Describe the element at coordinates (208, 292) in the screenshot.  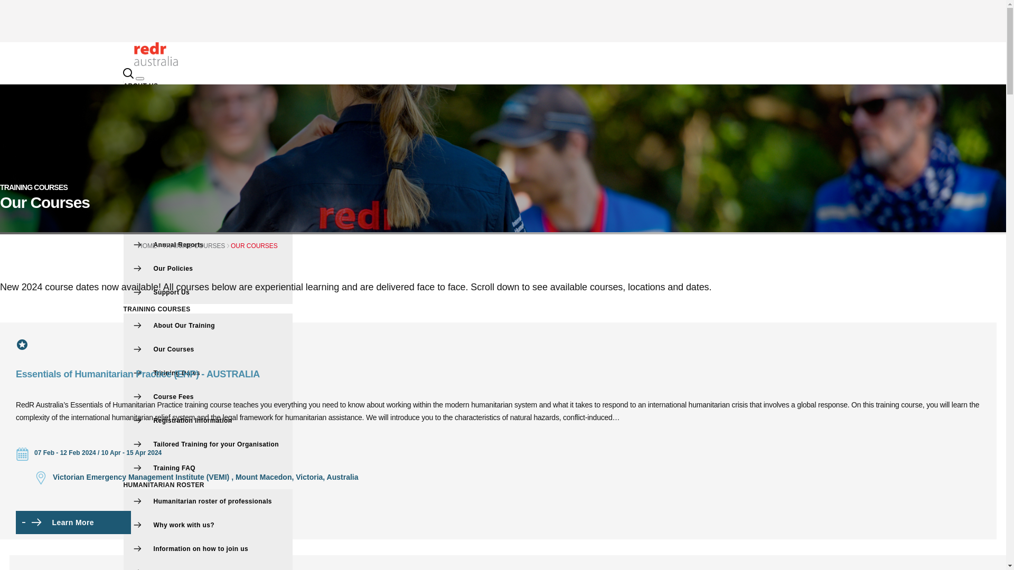
I see `Support Us` at that location.